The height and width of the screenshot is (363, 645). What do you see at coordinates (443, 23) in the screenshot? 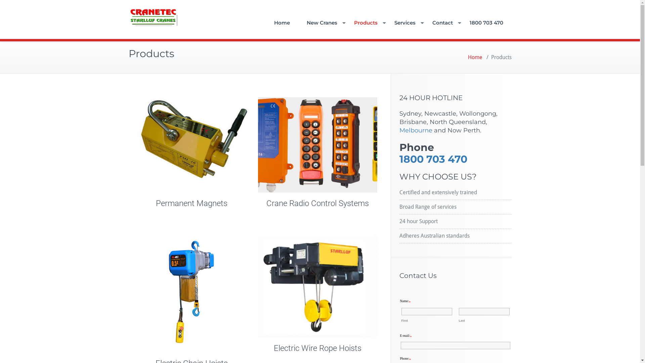
I see `Contact` at bounding box center [443, 23].